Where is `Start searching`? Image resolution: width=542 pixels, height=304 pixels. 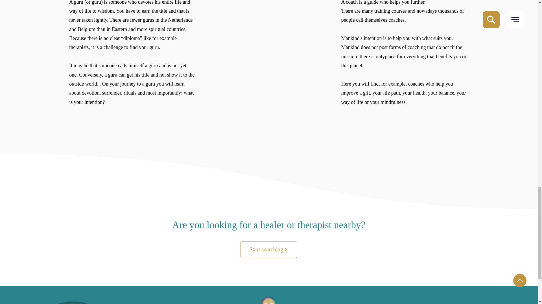
Start searching is located at coordinates (269, 249).